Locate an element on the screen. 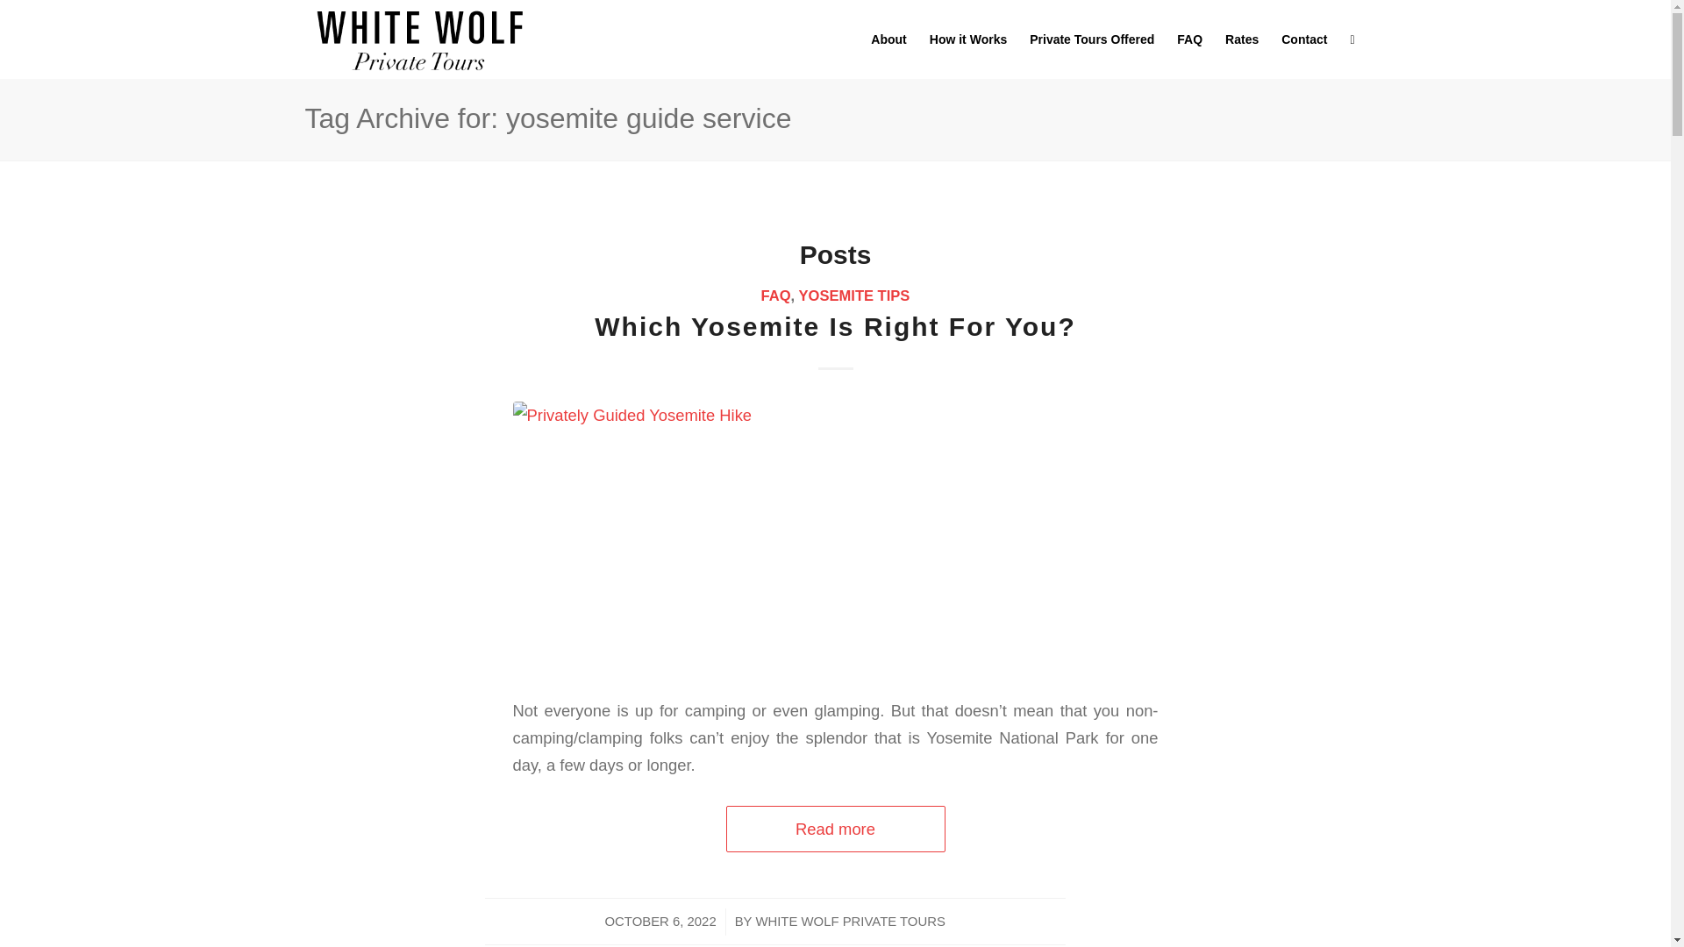 This screenshot has width=1684, height=947. YOSEMITE TIPS is located at coordinates (854, 295).